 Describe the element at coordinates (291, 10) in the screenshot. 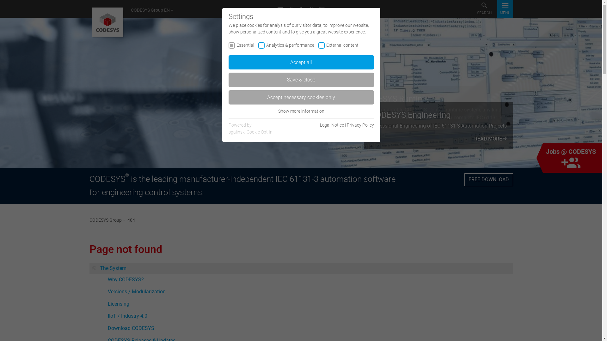

I see `YOUTUBE` at that location.